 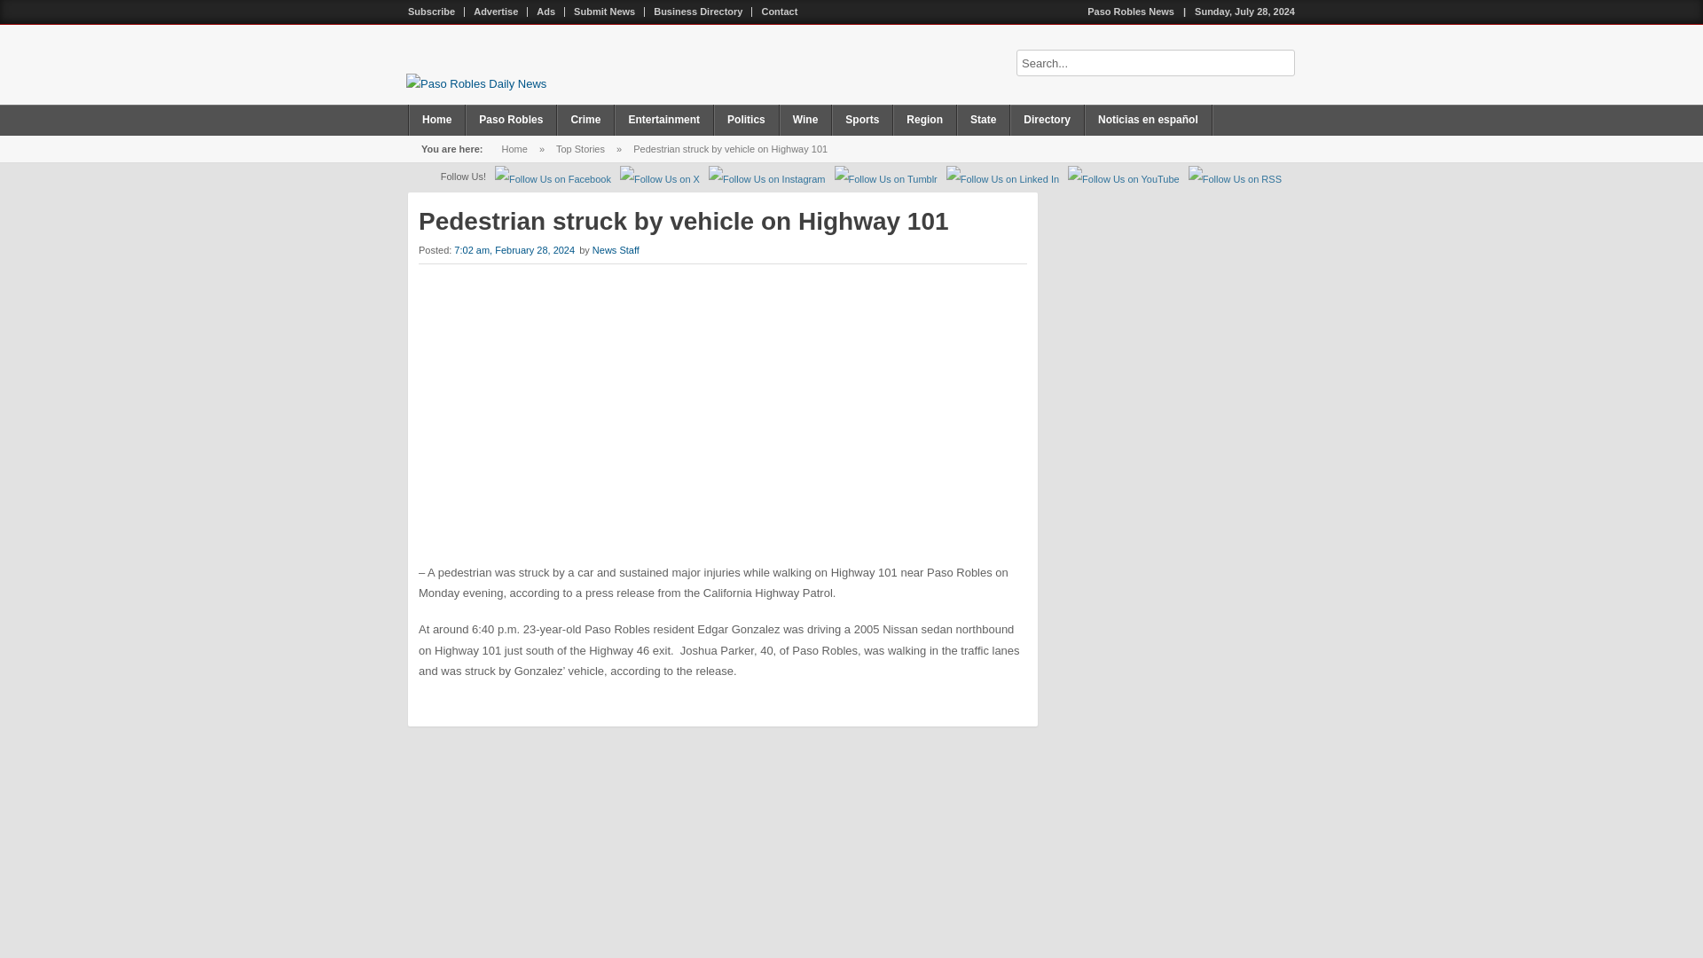 What do you see at coordinates (1155, 63) in the screenshot?
I see `Search...` at bounding box center [1155, 63].